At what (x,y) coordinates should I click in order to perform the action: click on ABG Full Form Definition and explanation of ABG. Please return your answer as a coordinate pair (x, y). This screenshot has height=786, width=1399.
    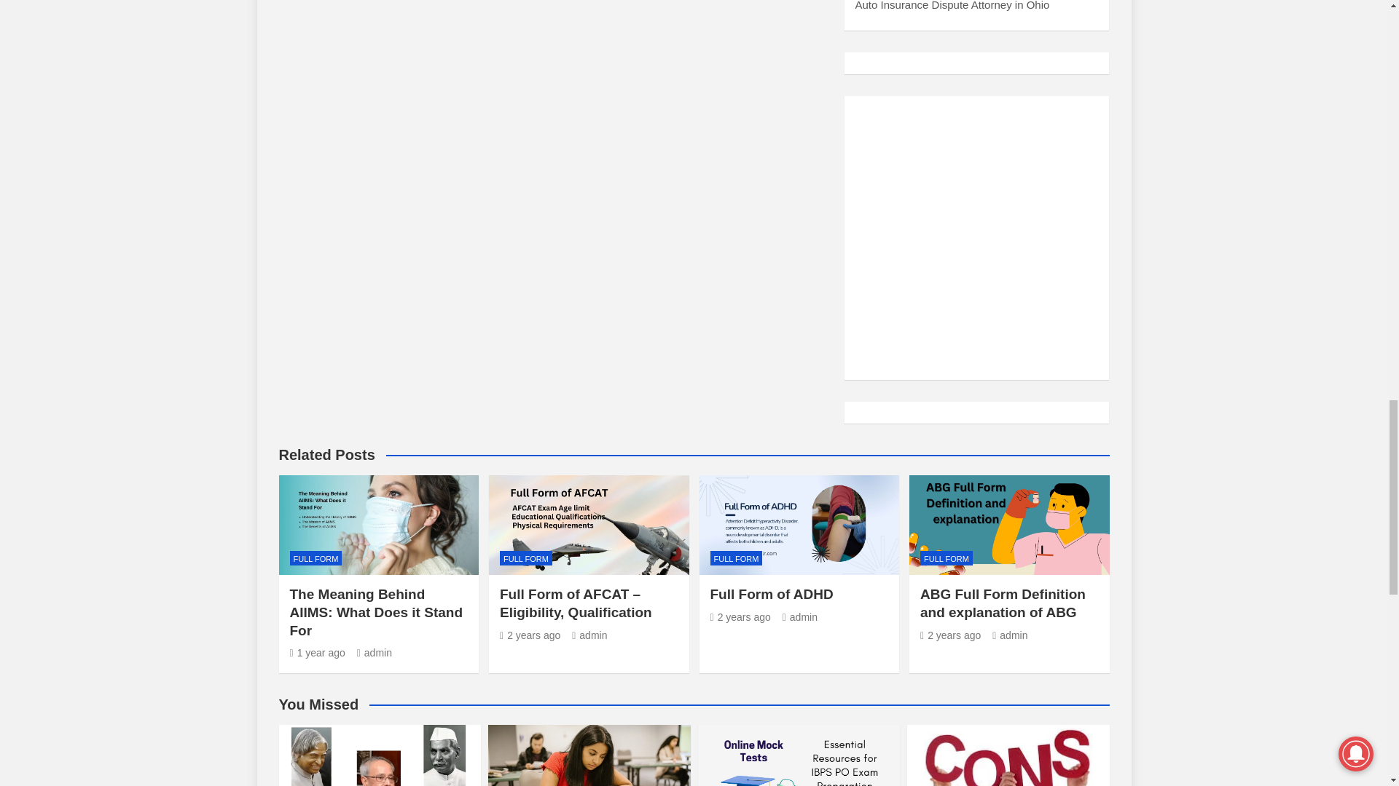
    Looking at the image, I should click on (950, 635).